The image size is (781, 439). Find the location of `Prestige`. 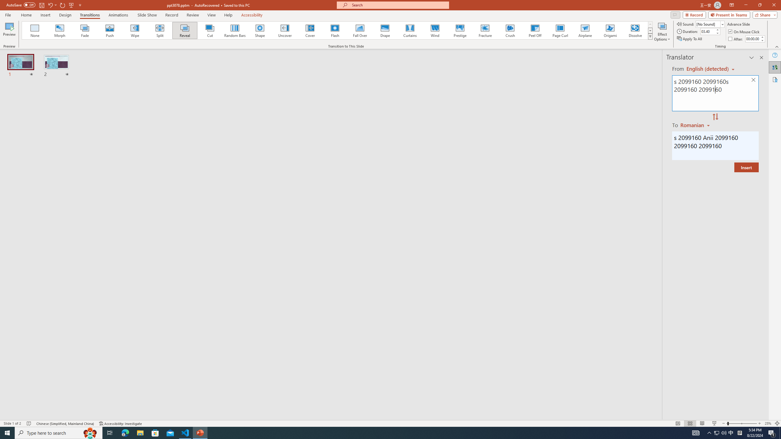

Prestige is located at coordinates (460, 30).